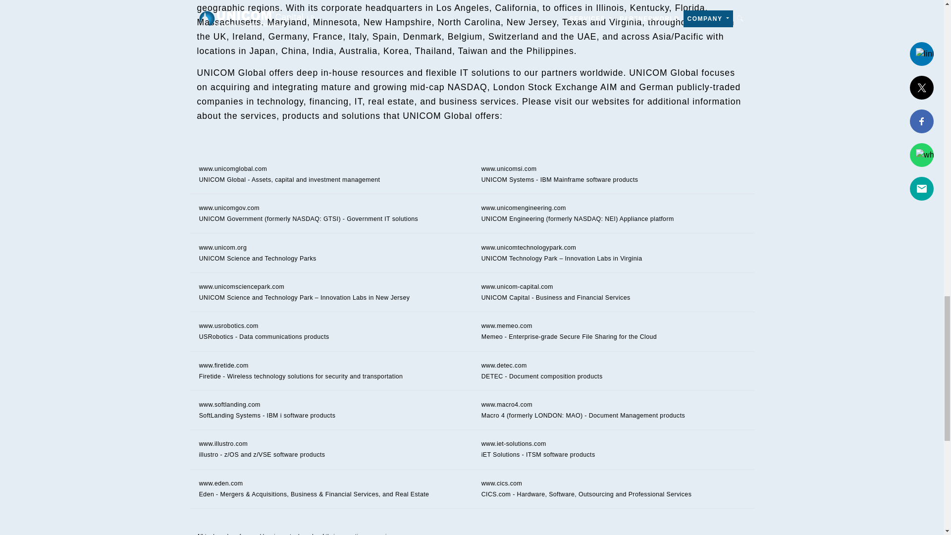 Image resolution: width=951 pixels, height=535 pixels. What do you see at coordinates (242, 287) in the screenshot?
I see `www.unicomsciencepark.com` at bounding box center [242, 287].